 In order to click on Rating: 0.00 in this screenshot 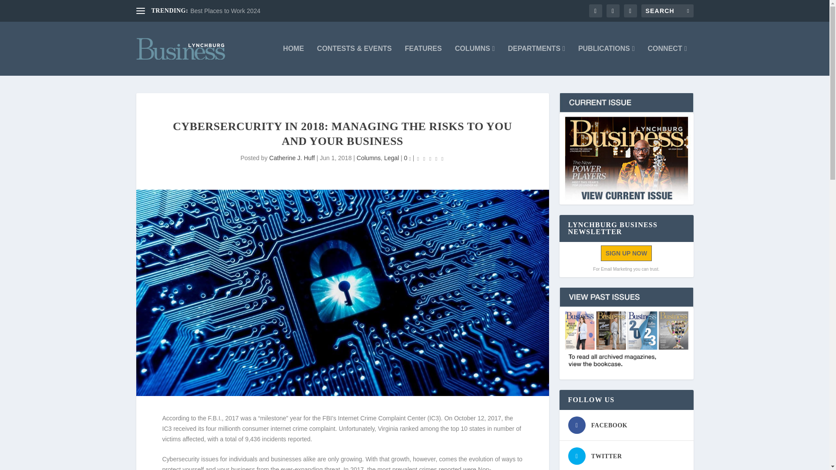, I will do `click(430, 158)`.